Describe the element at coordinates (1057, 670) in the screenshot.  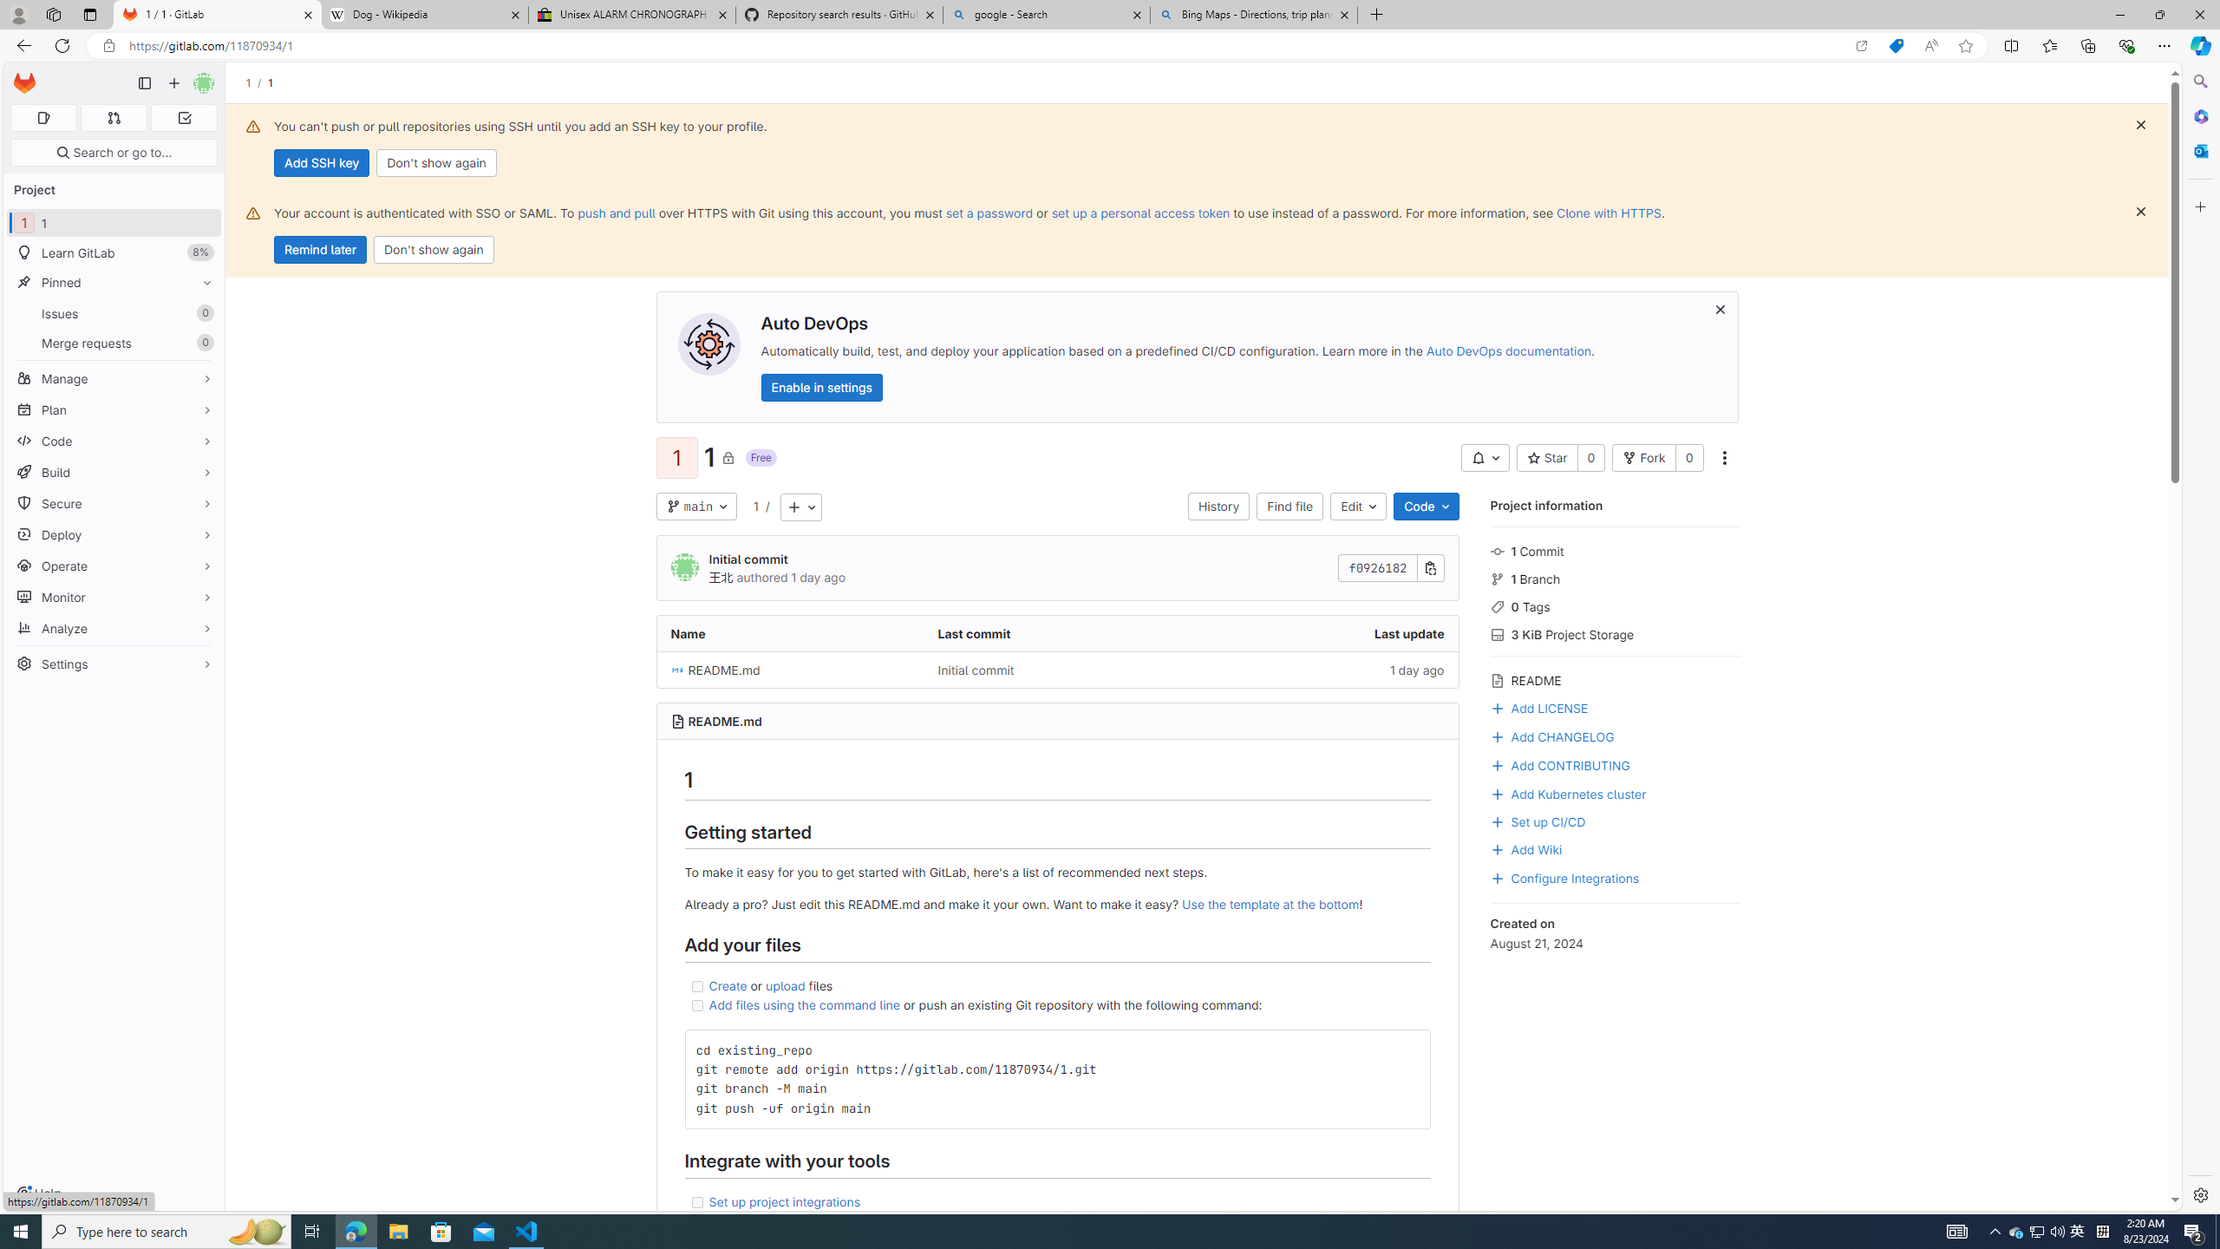
I see `Class: tree-item` at that location.